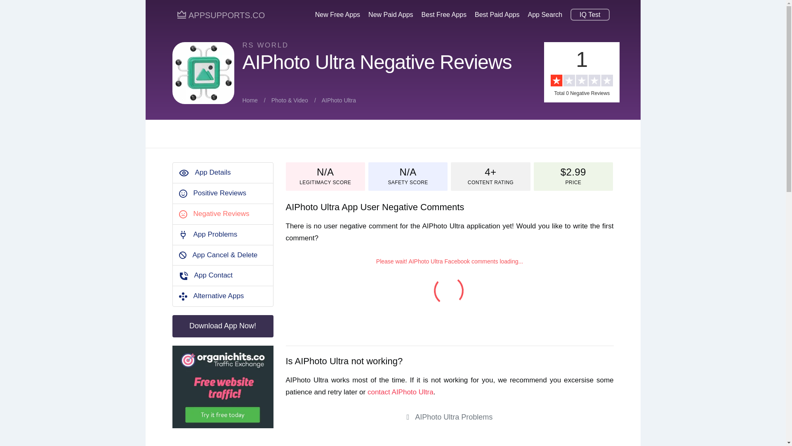 The width and height of the screenshot is (792, 446). I want to click on IQ Test, so click(589, 15).